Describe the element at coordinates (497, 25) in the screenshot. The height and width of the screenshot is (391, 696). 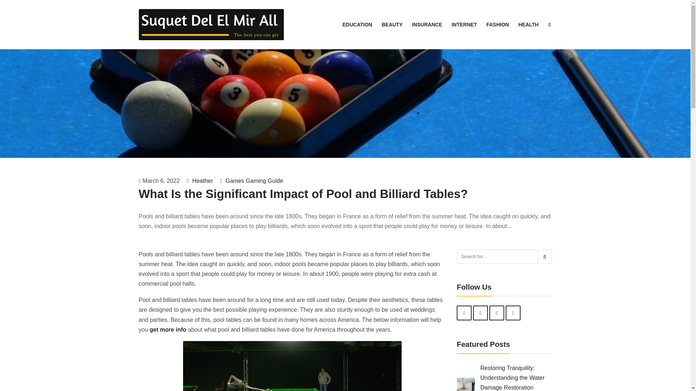
I see `FASHION` at that location.